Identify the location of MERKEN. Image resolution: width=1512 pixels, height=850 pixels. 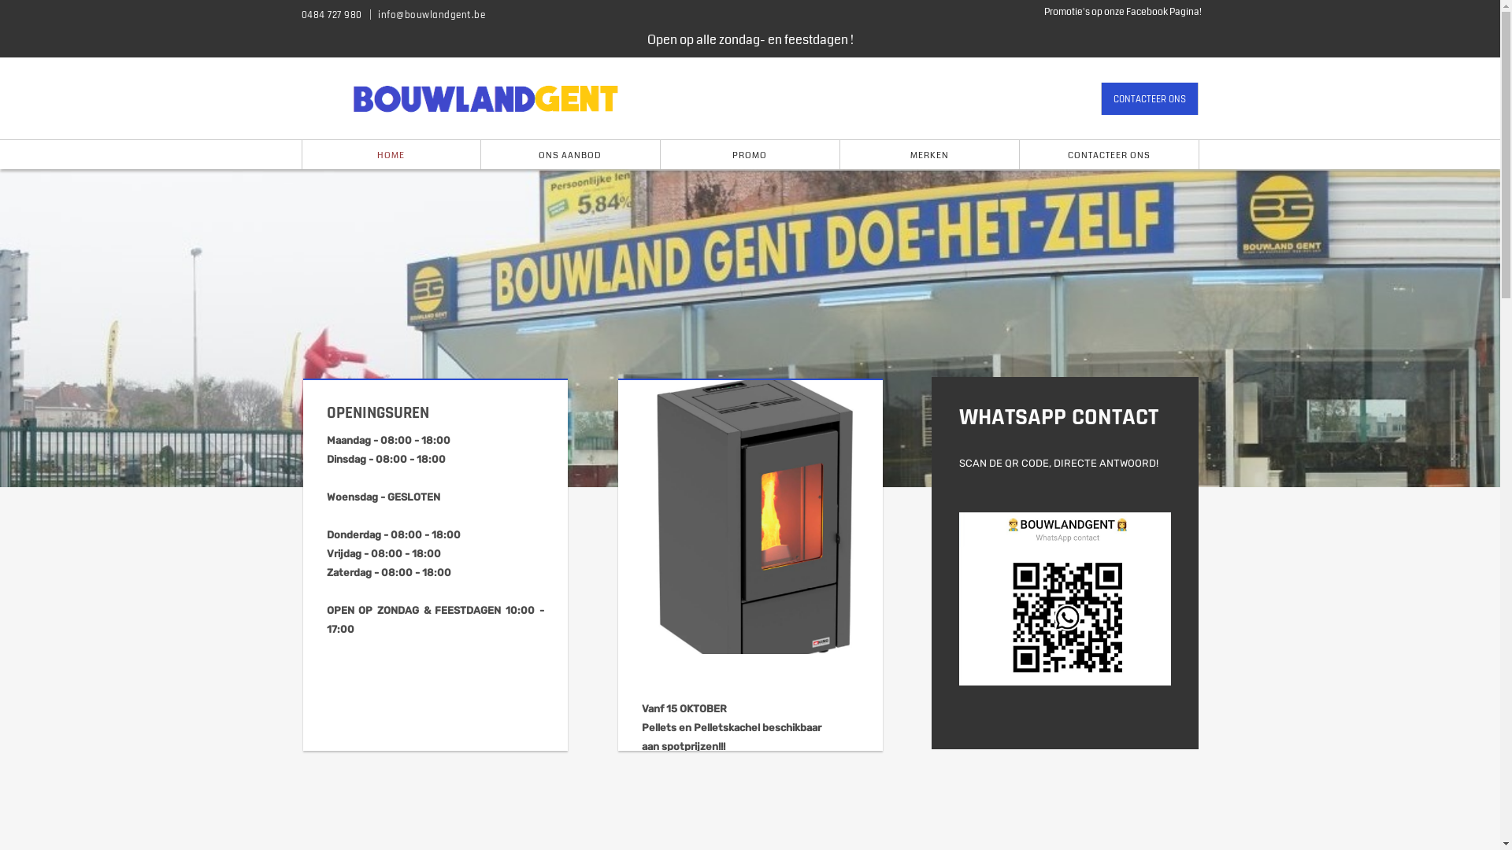
(929, 154).